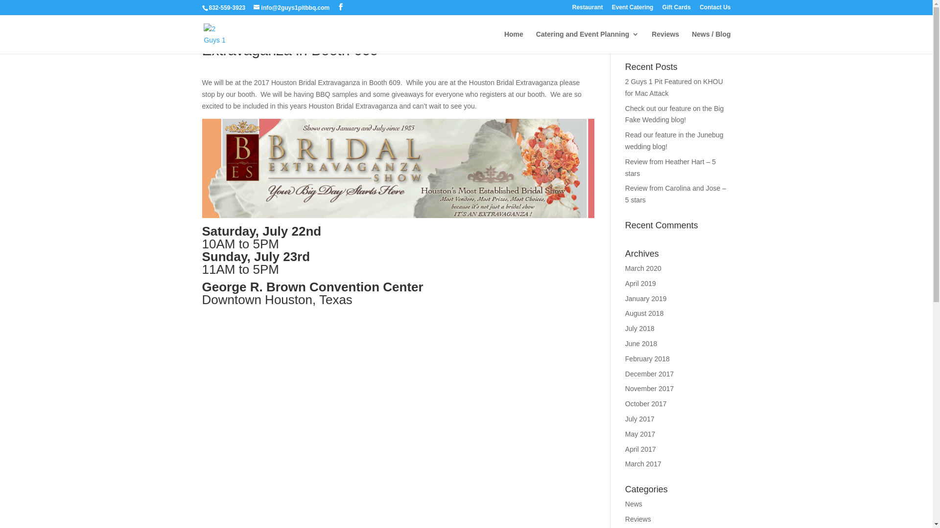 The width and height of the screenshot is (940, 528). Describe the element at coordinates (675, 141) in the screenshot. I see `Read our feature in the Junebug wedding blog!` at that location.